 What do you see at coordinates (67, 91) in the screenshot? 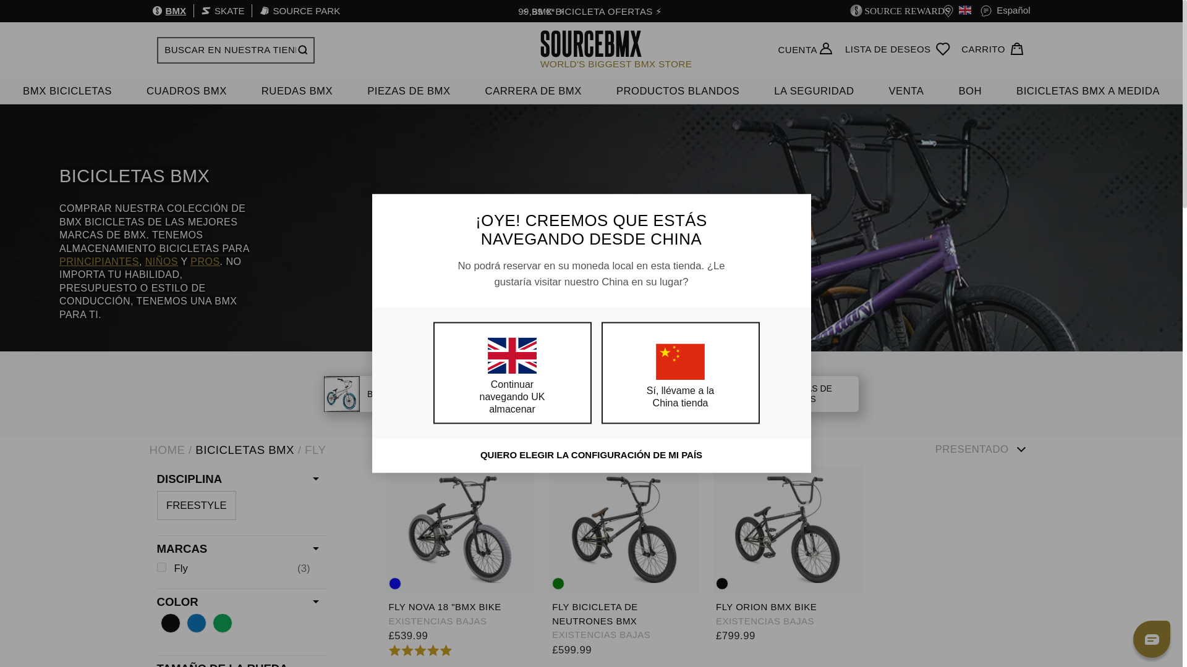
I see `BMX BICICLETAS` at bounding box center [67, 91].